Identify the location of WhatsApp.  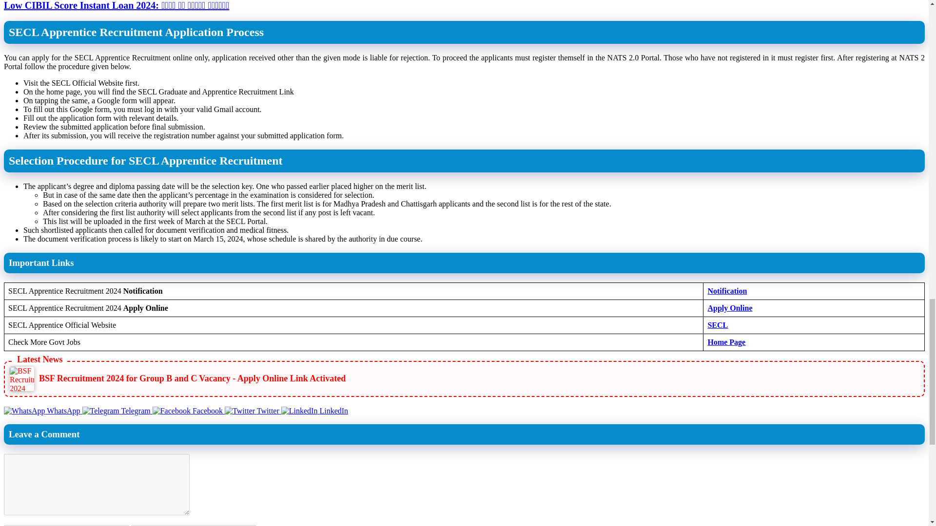
(43, 411).